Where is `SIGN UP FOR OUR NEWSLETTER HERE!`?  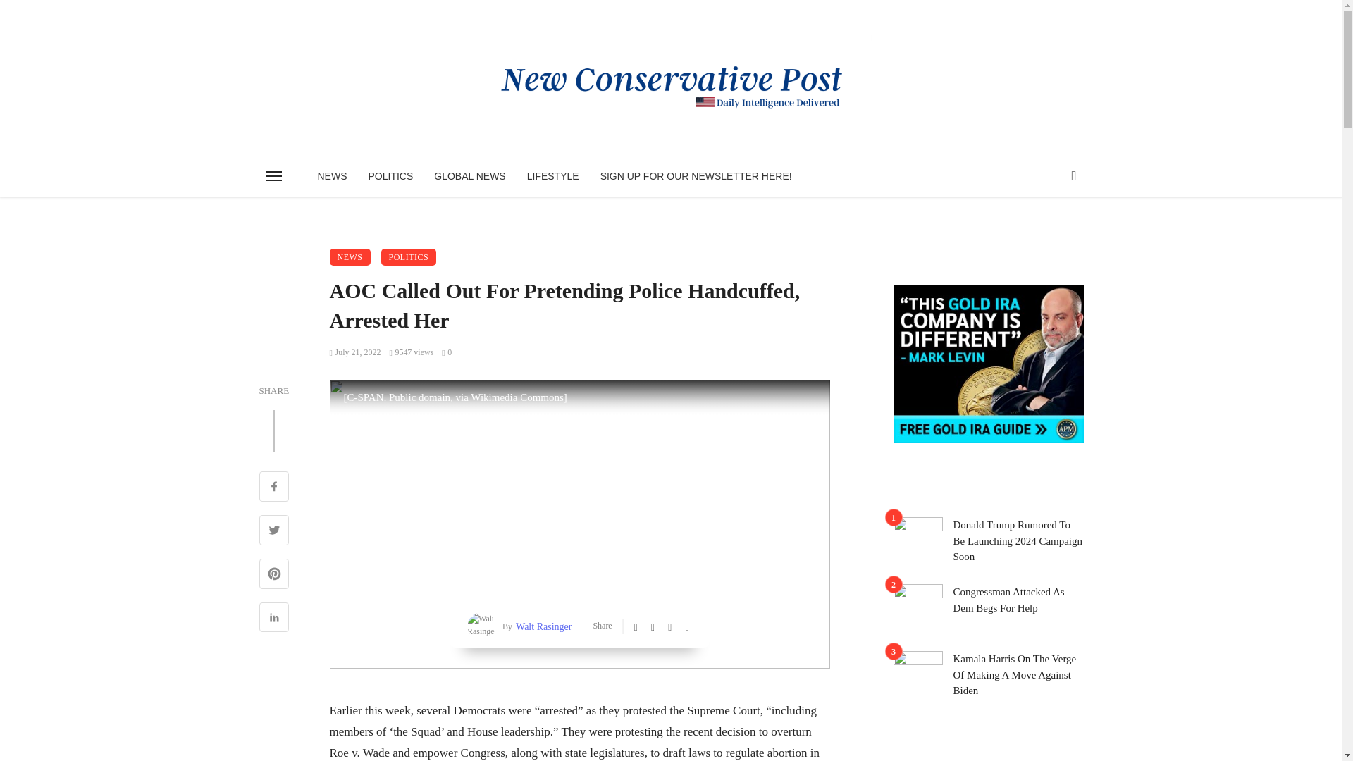 SIGN UP FOR OUR NEWSLETTER HERE! is located at coordinates (696, 176).